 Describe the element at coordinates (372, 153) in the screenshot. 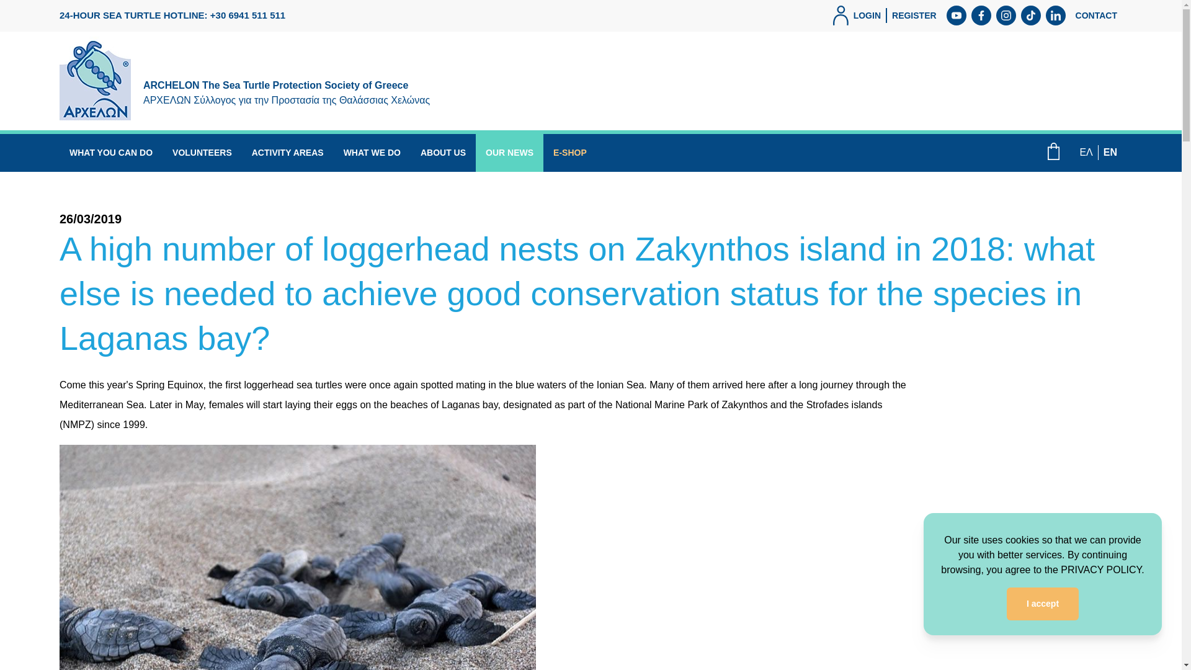

I see `WHAT WE DO` at that location.